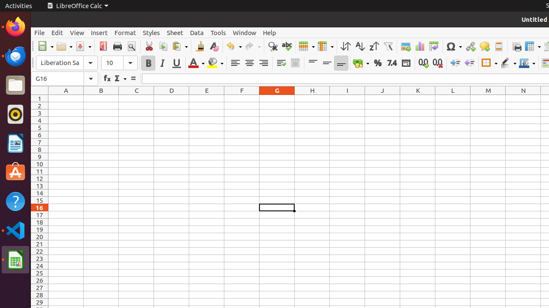 The width and height of the screenshot is (549, 308). What do you see at coordinates (64, 46) in the screenshot?
I see `Open` at bounding box center [64, 46].